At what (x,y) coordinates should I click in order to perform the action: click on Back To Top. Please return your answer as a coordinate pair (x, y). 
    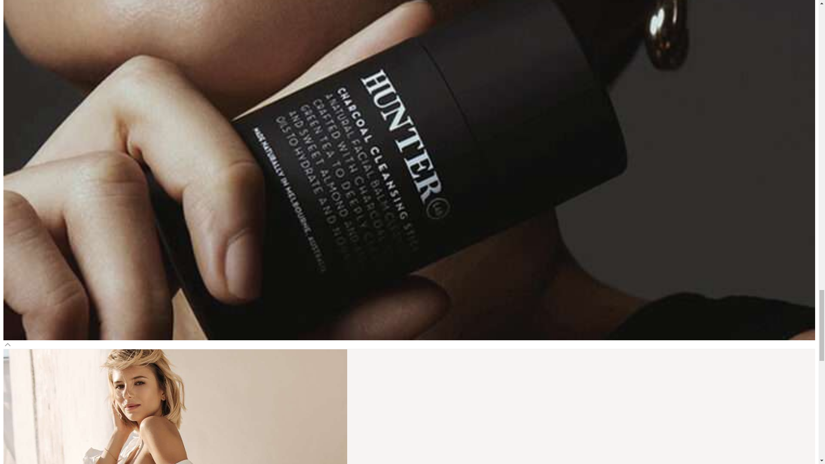
    Looking at the image, I should click on (8, 344).